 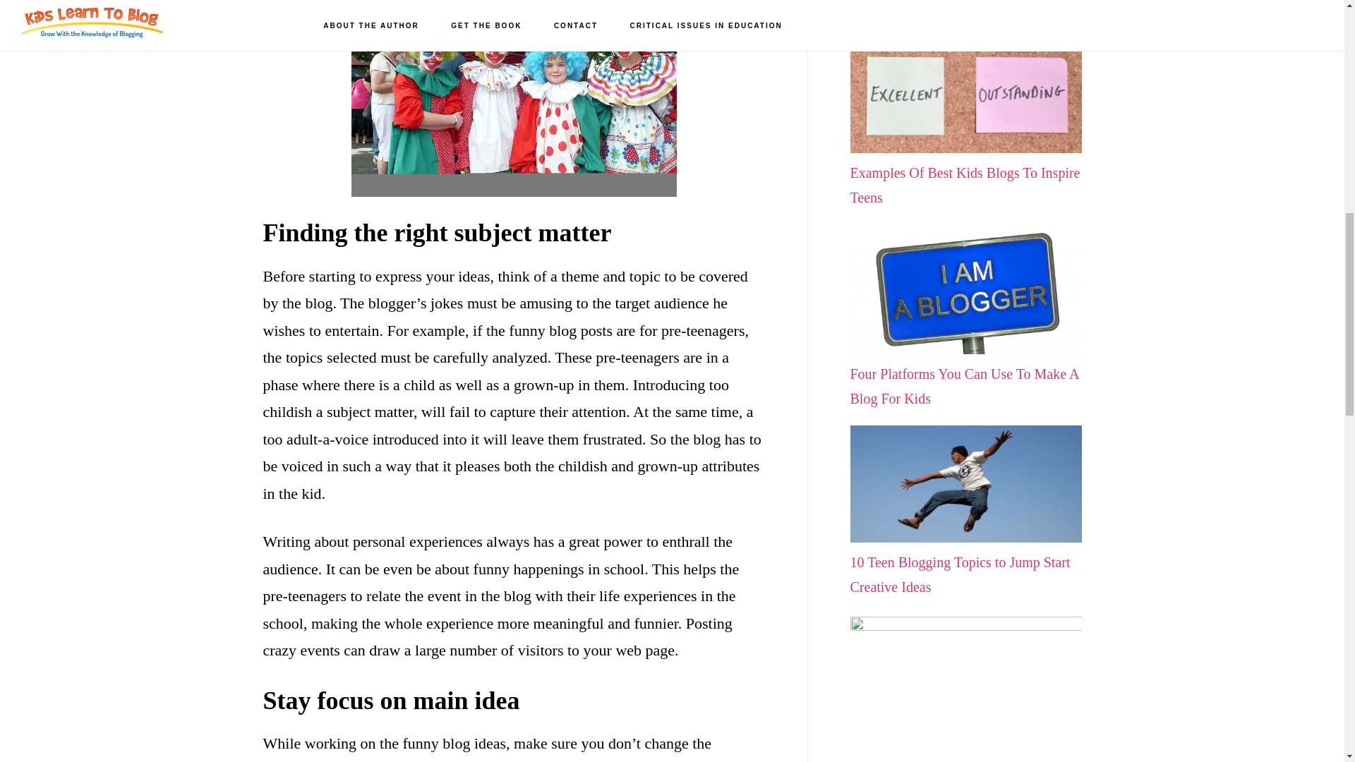 I want to click on Examples Of Best Kids Blogs To Inspire Teens, so click(x=965, y=172).